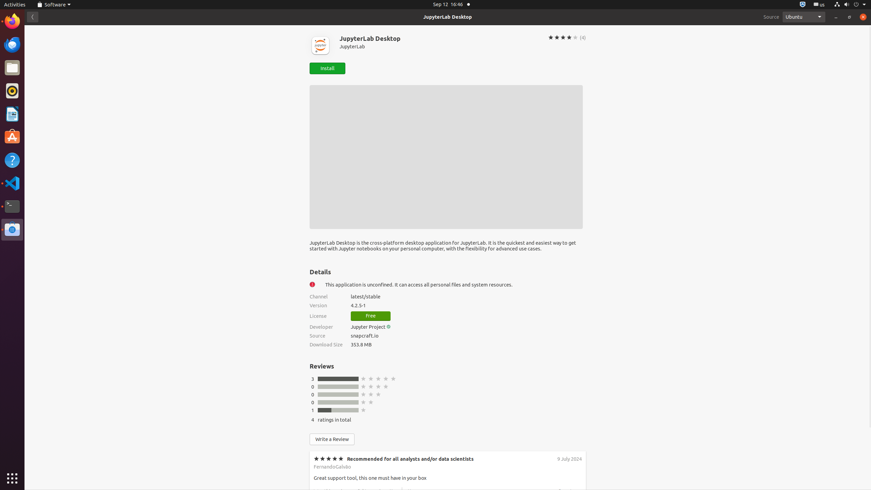  I want to click on Restore, so click(850, 17).